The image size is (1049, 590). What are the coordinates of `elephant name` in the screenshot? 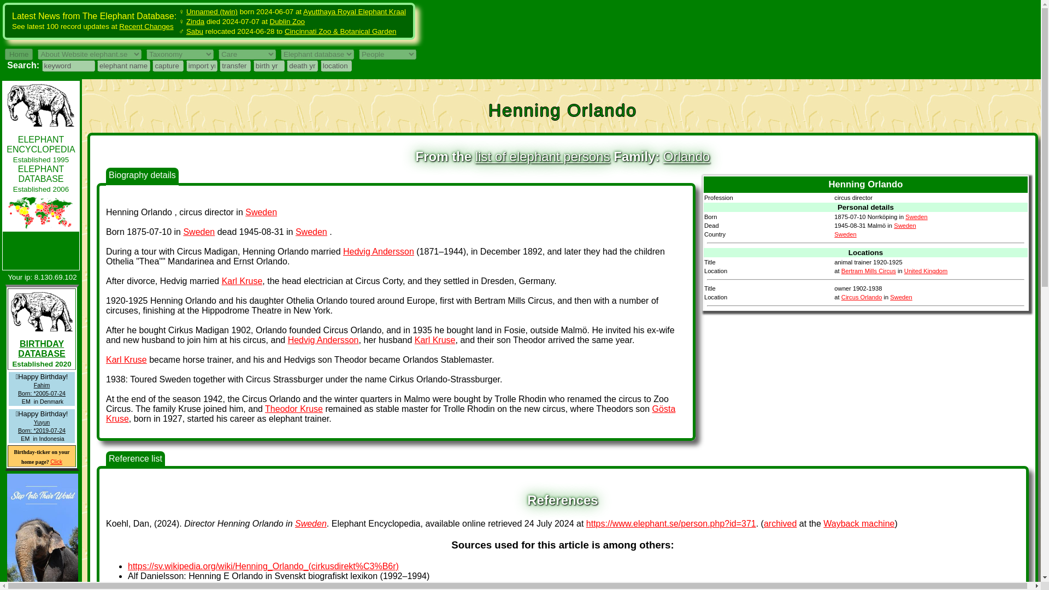 It's located at (123, 66).